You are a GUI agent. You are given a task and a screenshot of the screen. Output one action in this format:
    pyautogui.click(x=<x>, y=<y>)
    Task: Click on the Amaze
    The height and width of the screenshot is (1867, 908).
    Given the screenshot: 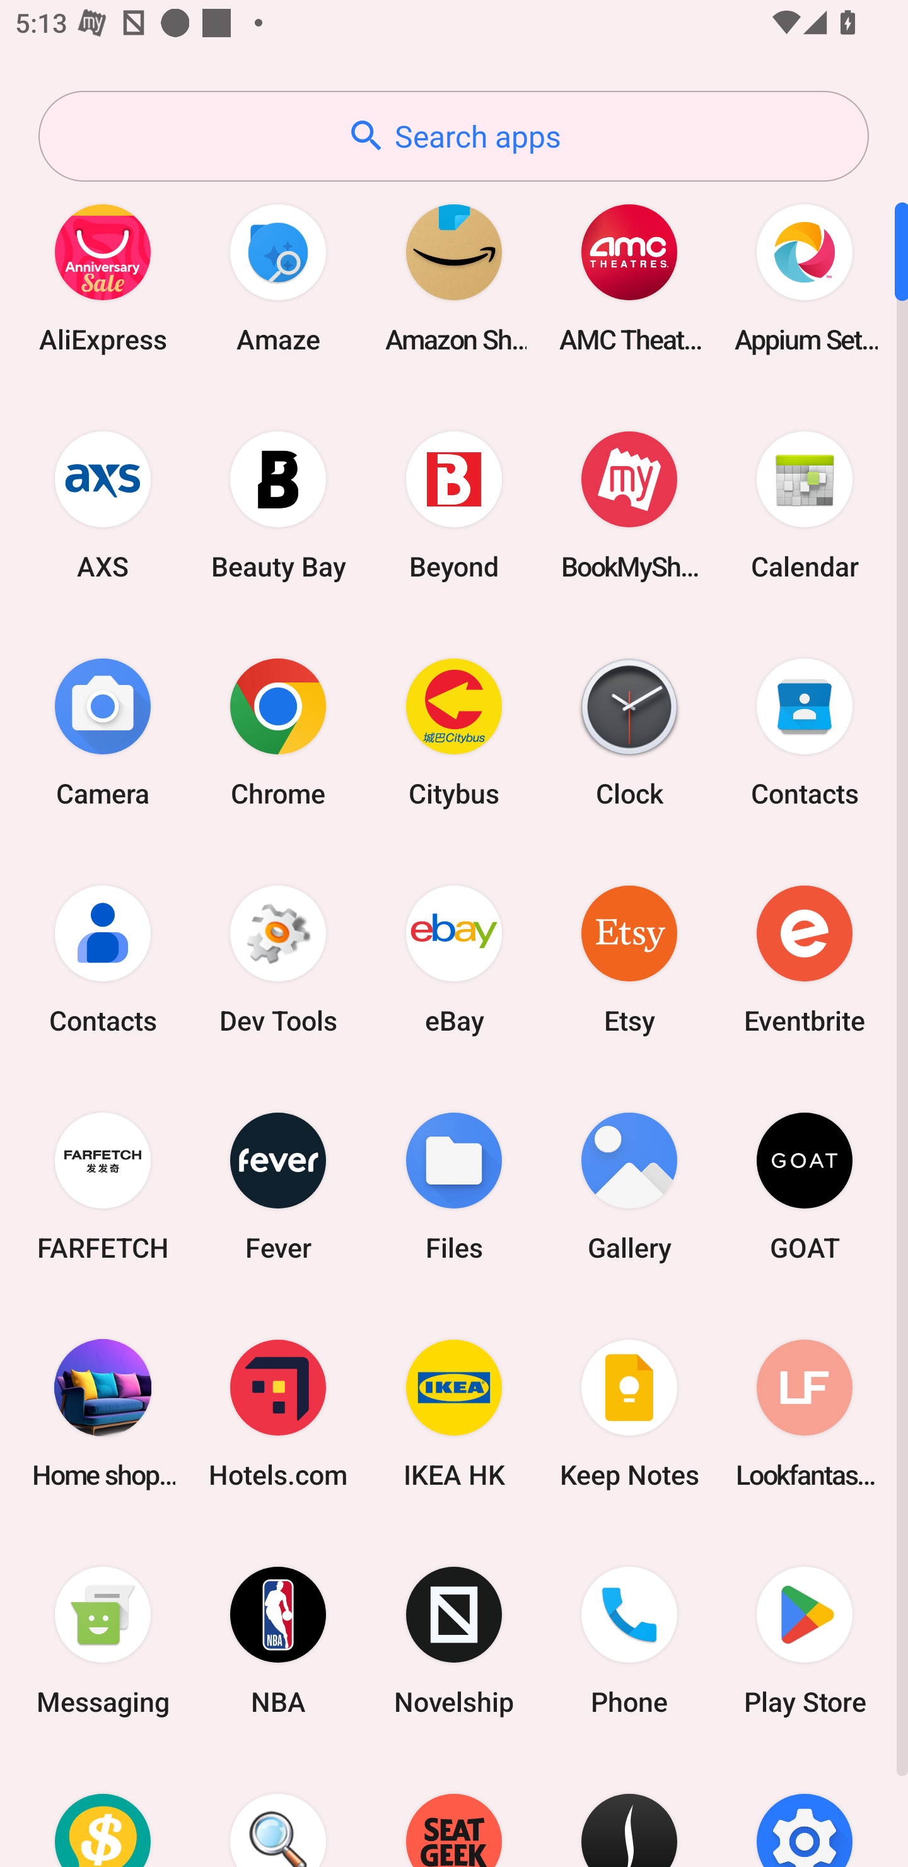 What is the action you would take?
    pyautogui.click(x=278, y=278)
    